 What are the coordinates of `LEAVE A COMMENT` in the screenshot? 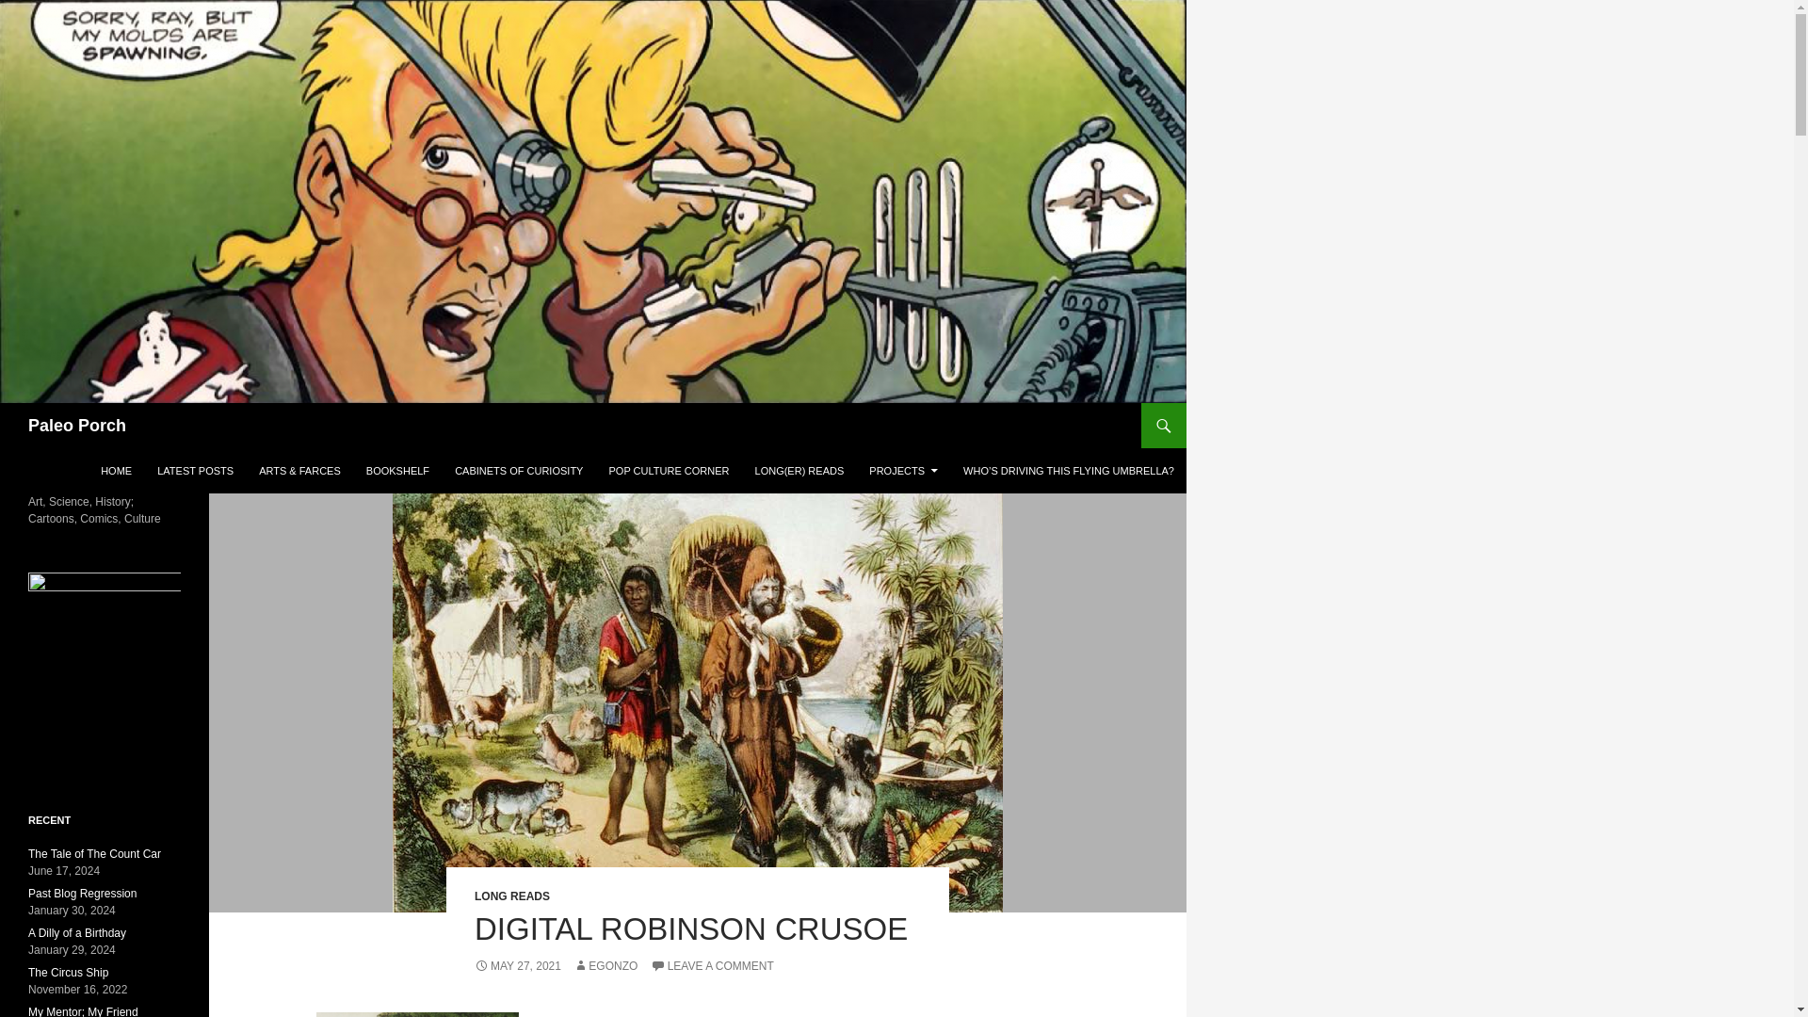 It's located at (712, 966).